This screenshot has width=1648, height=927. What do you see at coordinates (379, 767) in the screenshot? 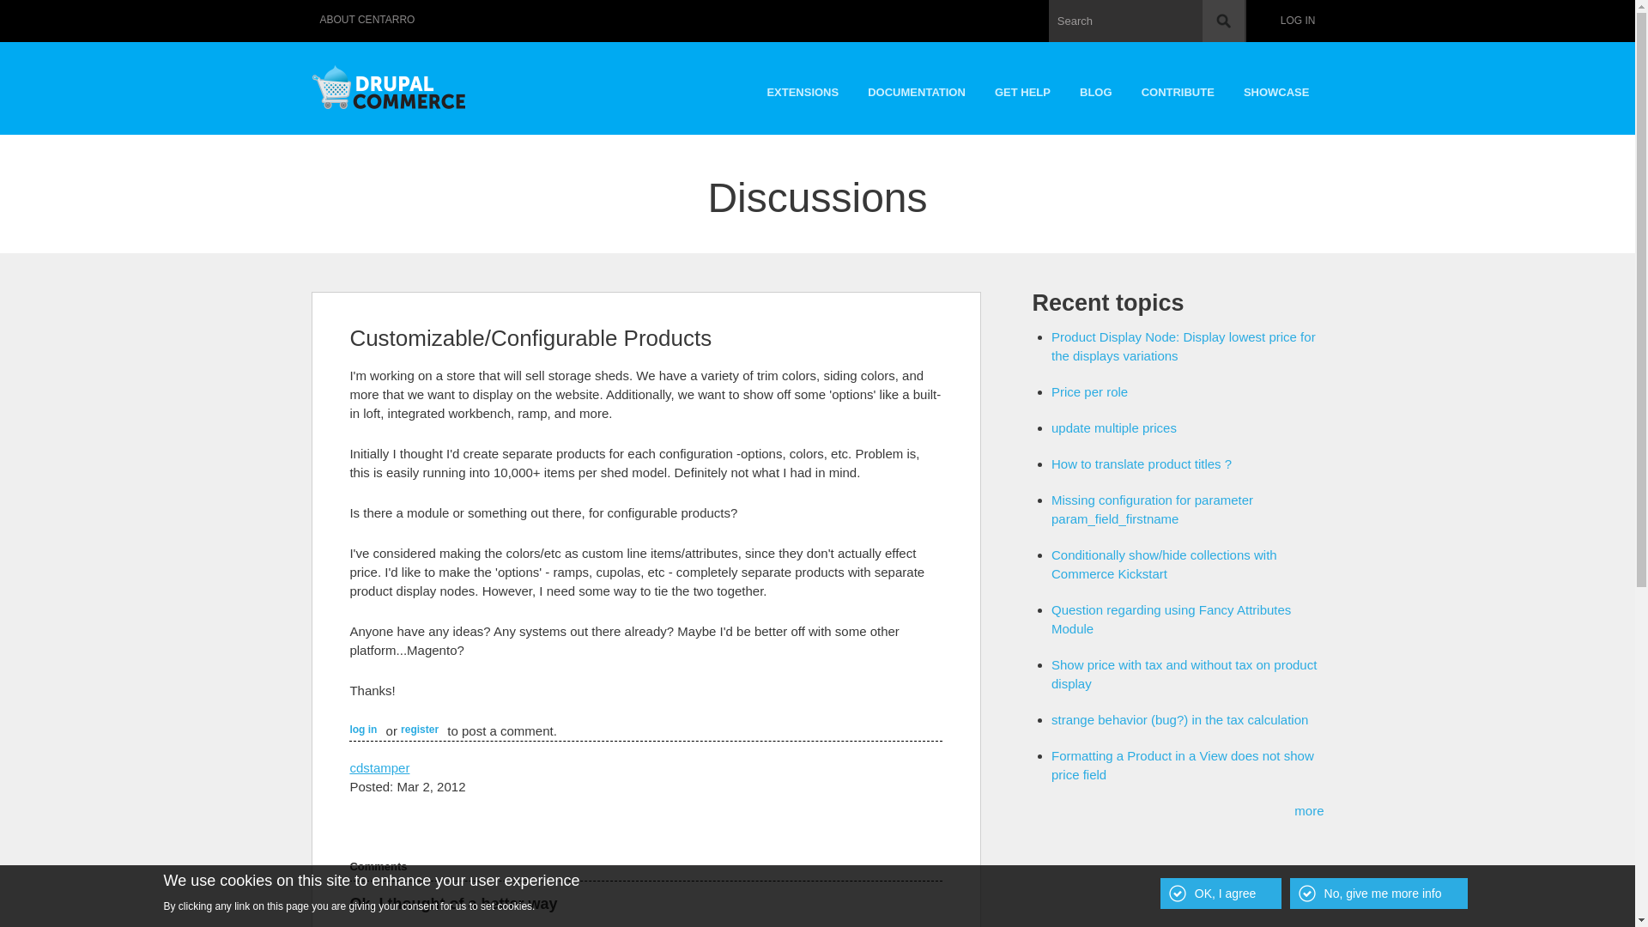
I see `cdstamper` at bounding box center [379, 767].